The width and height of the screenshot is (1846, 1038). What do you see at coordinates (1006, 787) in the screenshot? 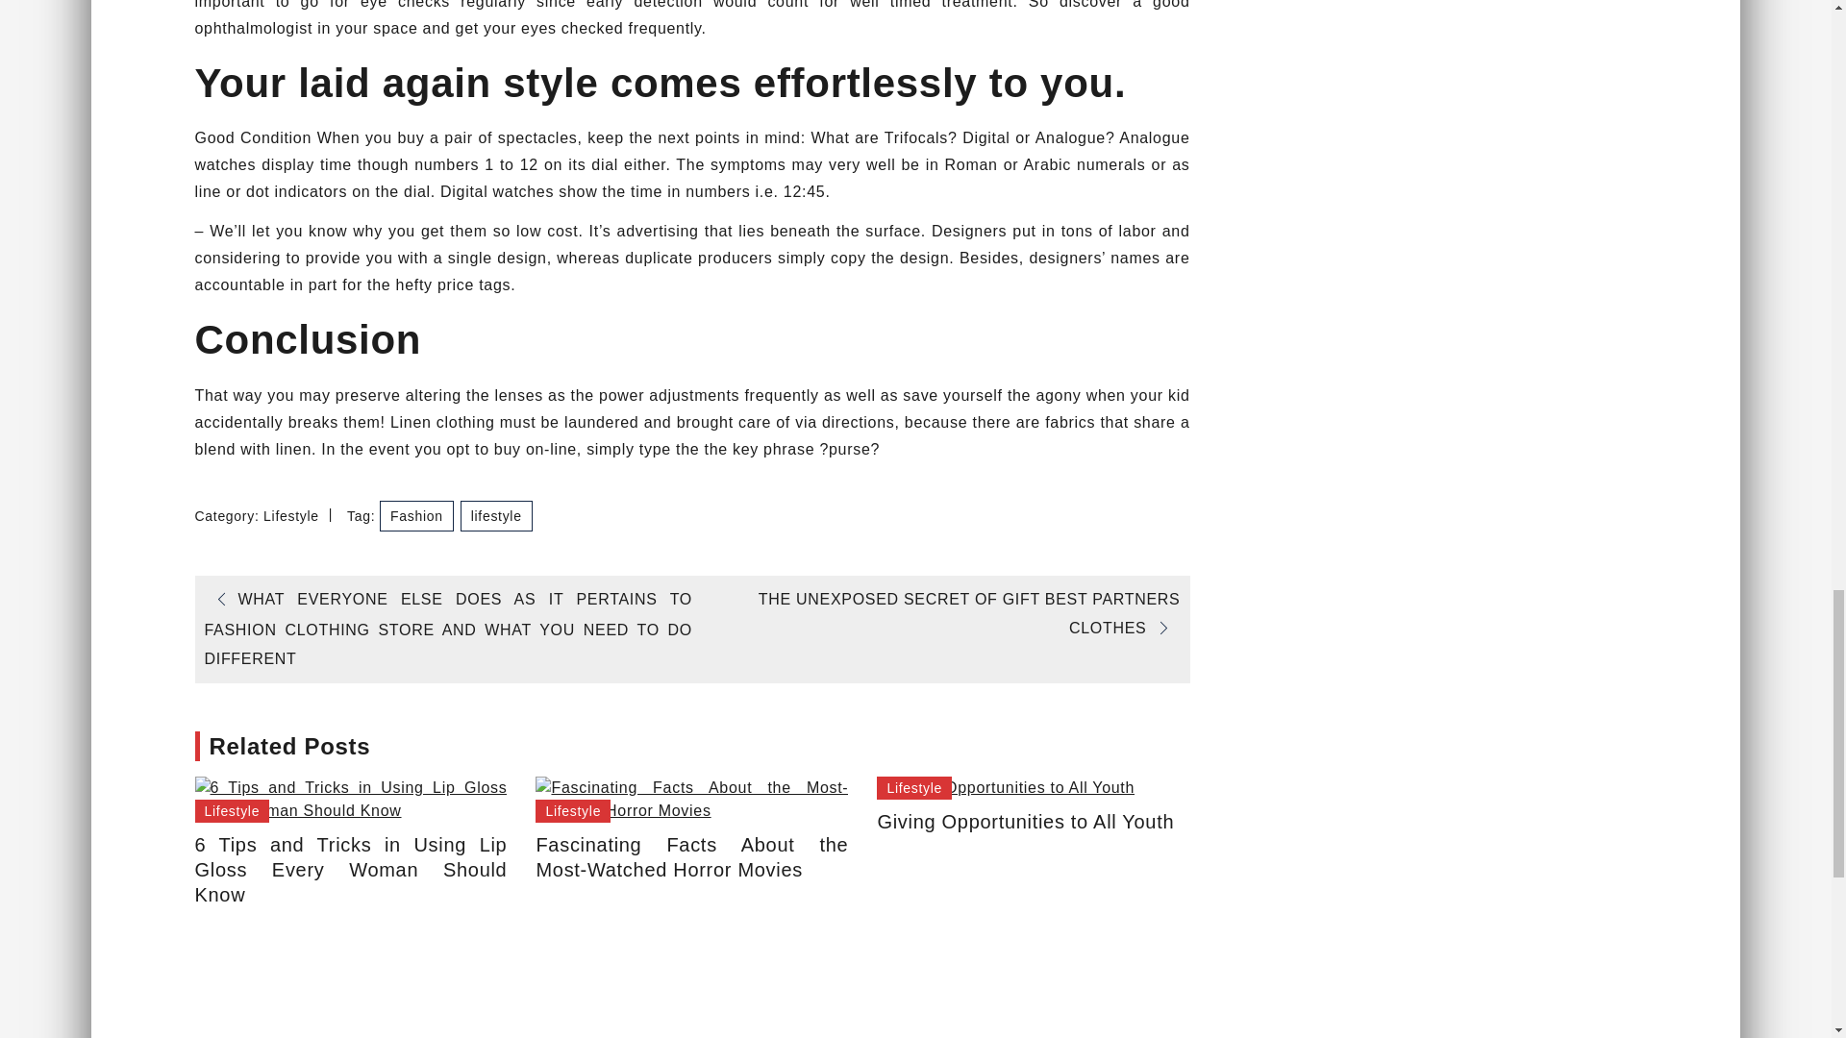
I see `Giving Opportunities to All Youth` at bounding box center [1006, 787].